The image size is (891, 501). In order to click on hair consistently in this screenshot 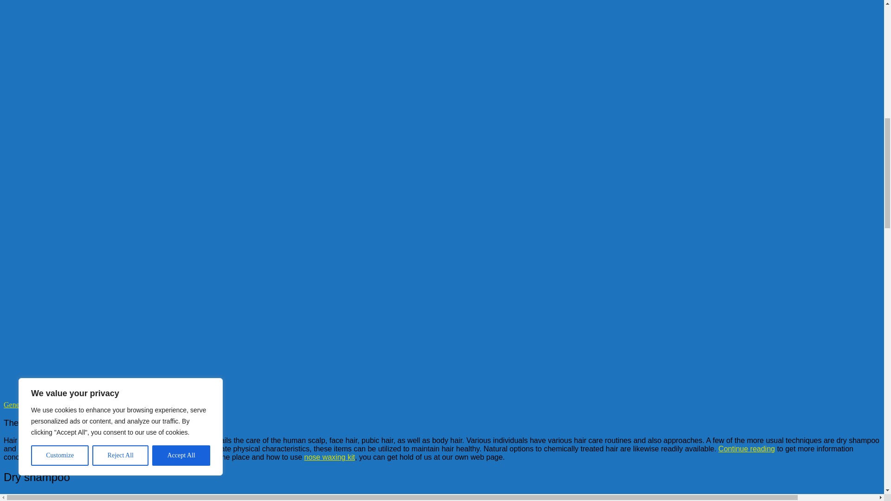, I will do `click(306, 497)`.